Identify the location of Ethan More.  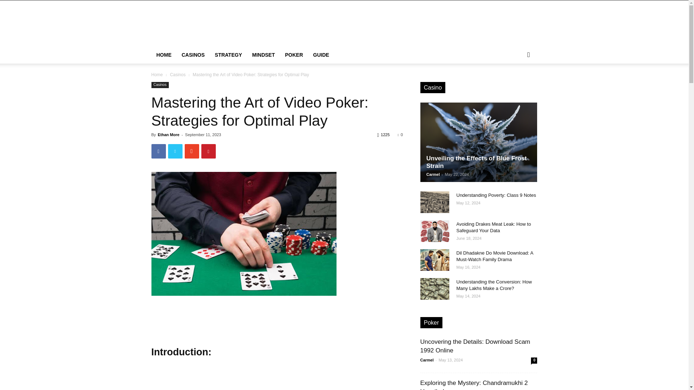
(168, 135).